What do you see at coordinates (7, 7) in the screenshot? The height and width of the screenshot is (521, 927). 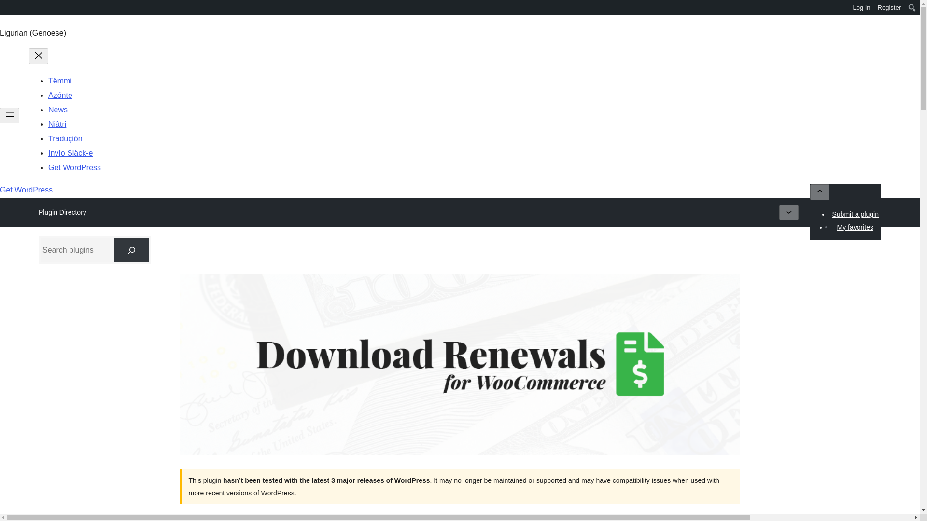 I see `WordPress.org` at bounding box center [7, 7].